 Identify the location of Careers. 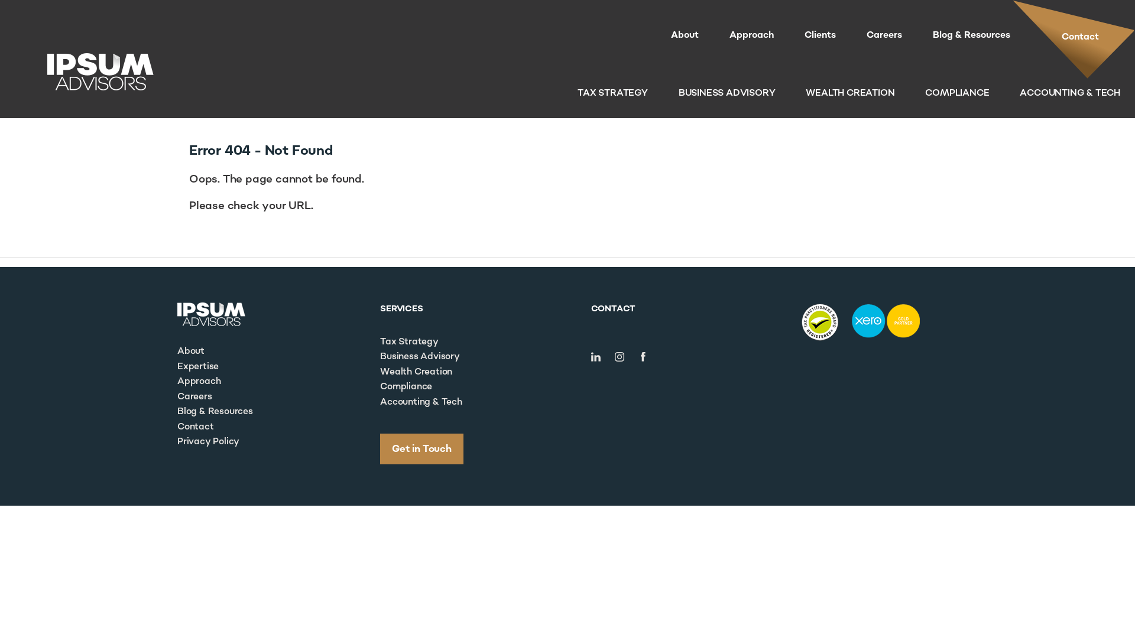
(195, 397).